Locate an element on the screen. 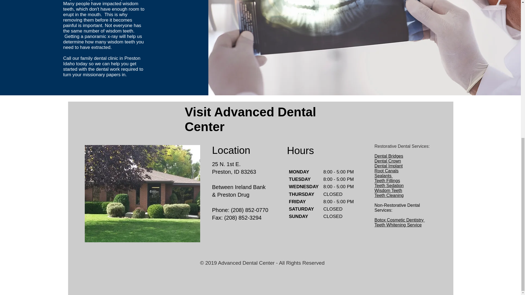 The height and width of the screenshot is (295, 525). Teeth Whitening Service is located at coordinates (398, 225).